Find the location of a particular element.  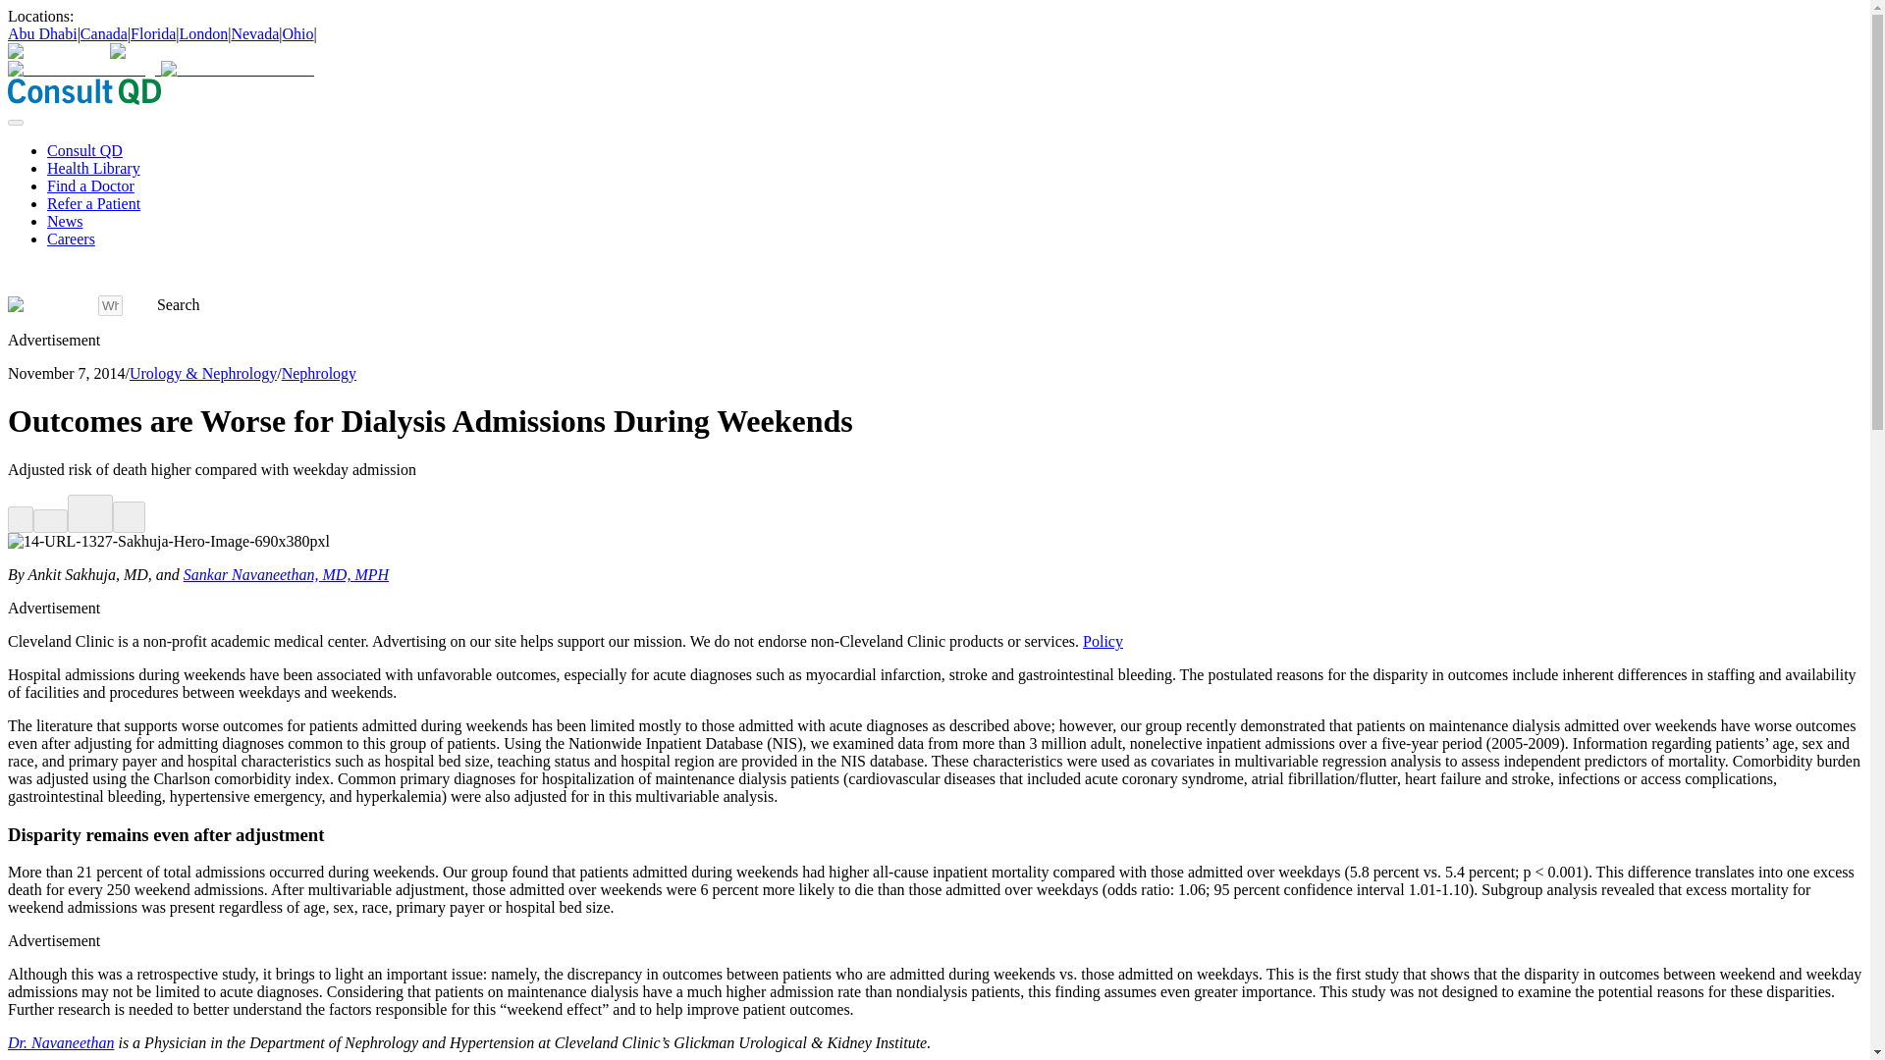

Consult QD is located at coordinates (84, 150).